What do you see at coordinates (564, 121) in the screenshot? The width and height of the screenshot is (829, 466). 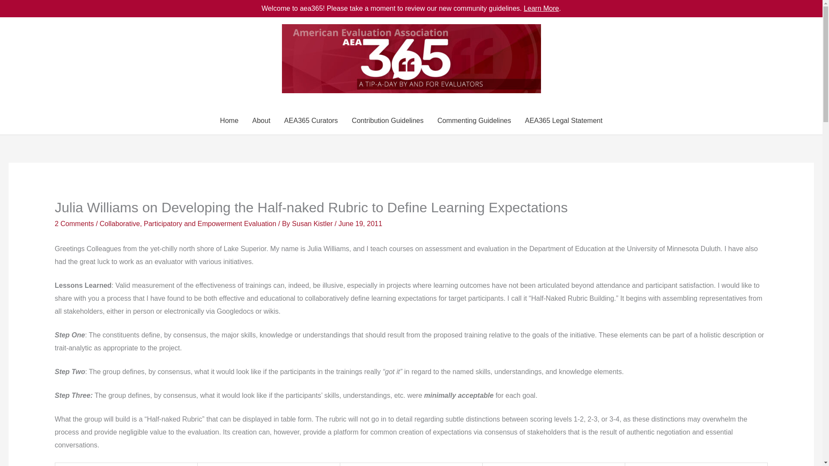 I see `AEA365 Legal Statement` at bounding box center [564, 121].